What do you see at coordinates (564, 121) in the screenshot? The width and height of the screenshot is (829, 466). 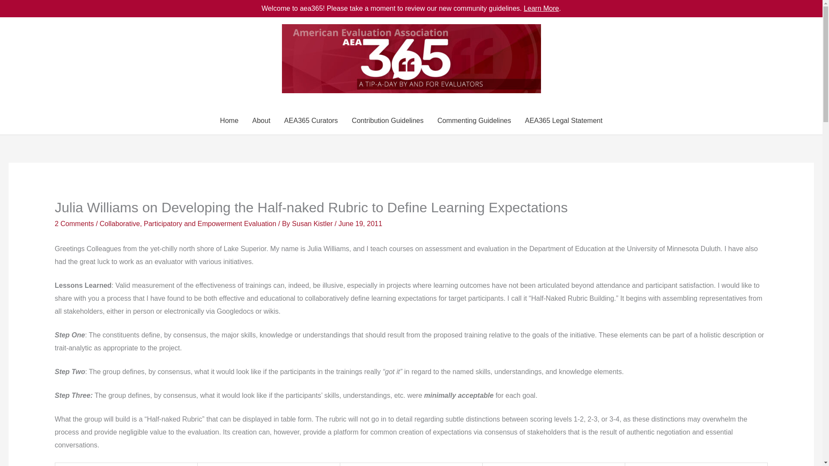 I see `AEA365 Legal Statement` at bounding box center [564, 121].